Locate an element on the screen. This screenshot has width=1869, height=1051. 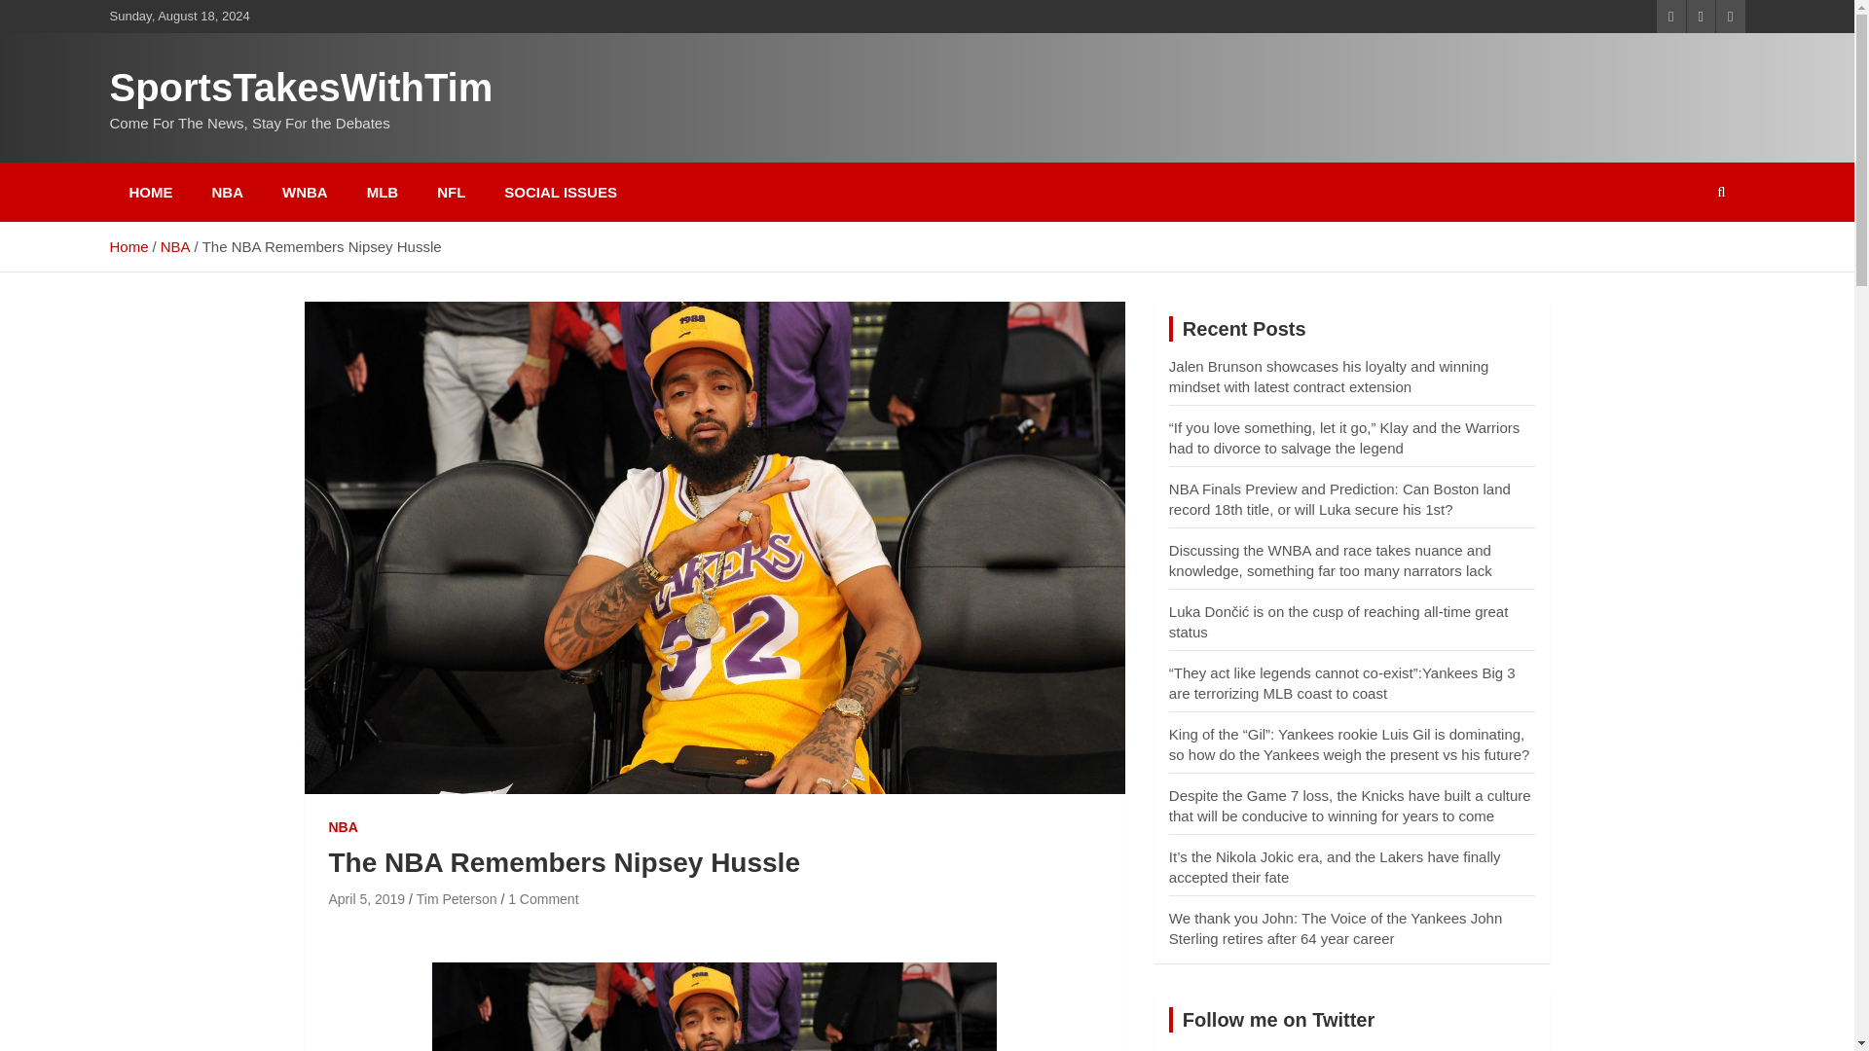
April 5, 2019 is located at coordinates (366, 899).